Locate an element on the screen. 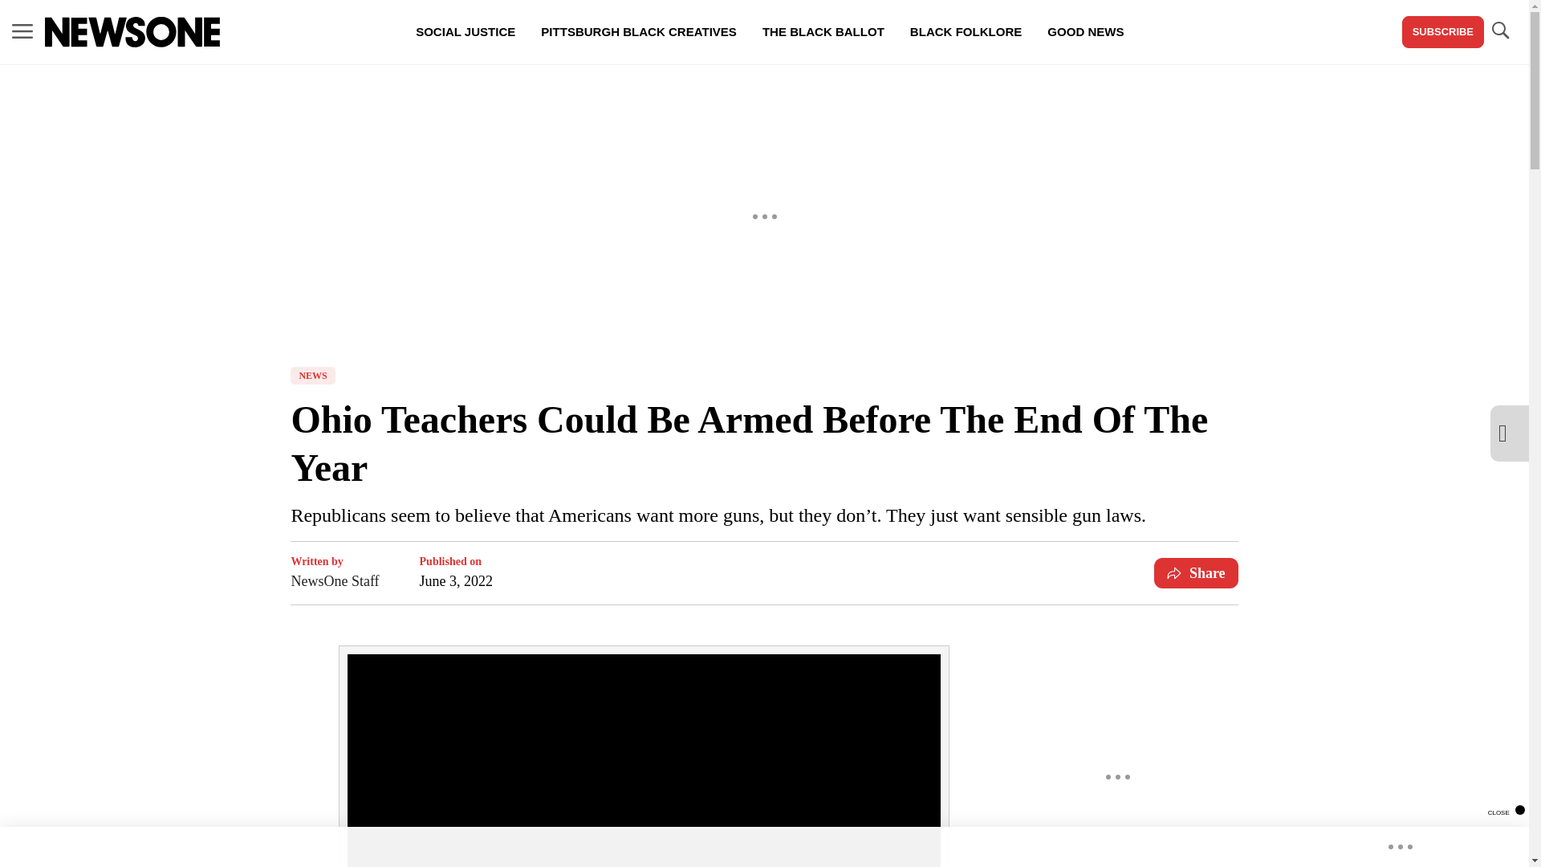  THE BLACK BALLOT is located at coordinates (823, 32).